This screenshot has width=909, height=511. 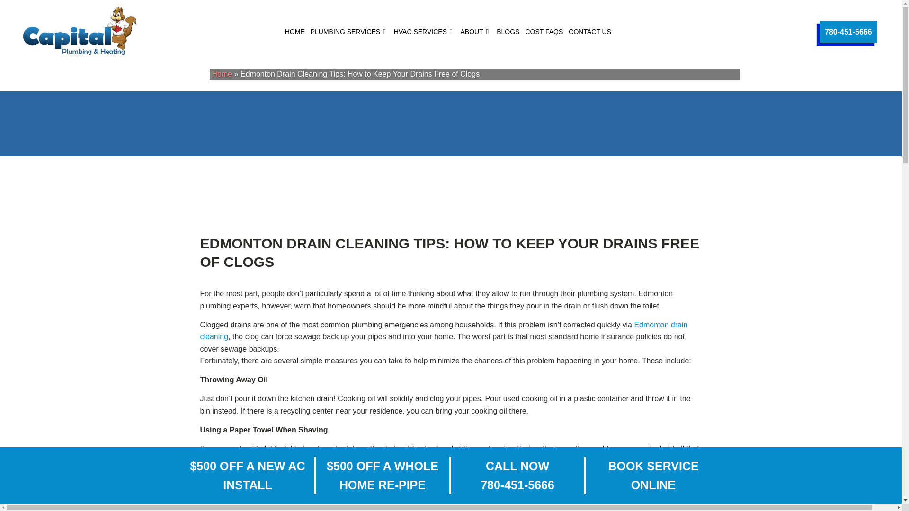 I want to click on BLOGS, so click(x=508, y=31).